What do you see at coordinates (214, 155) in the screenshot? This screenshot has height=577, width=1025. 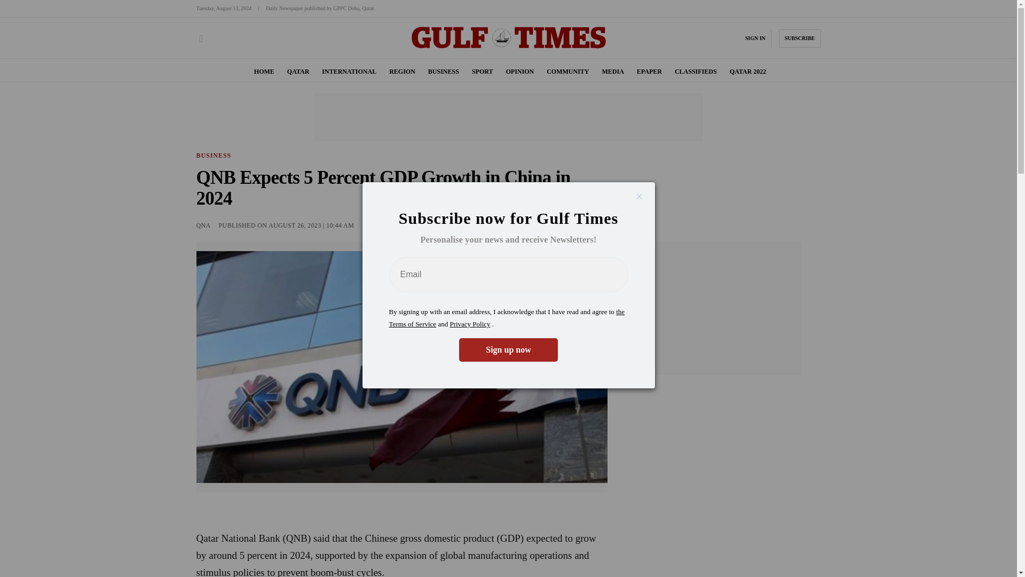 I see `BUSINESS` at bounding box center [214, 155].